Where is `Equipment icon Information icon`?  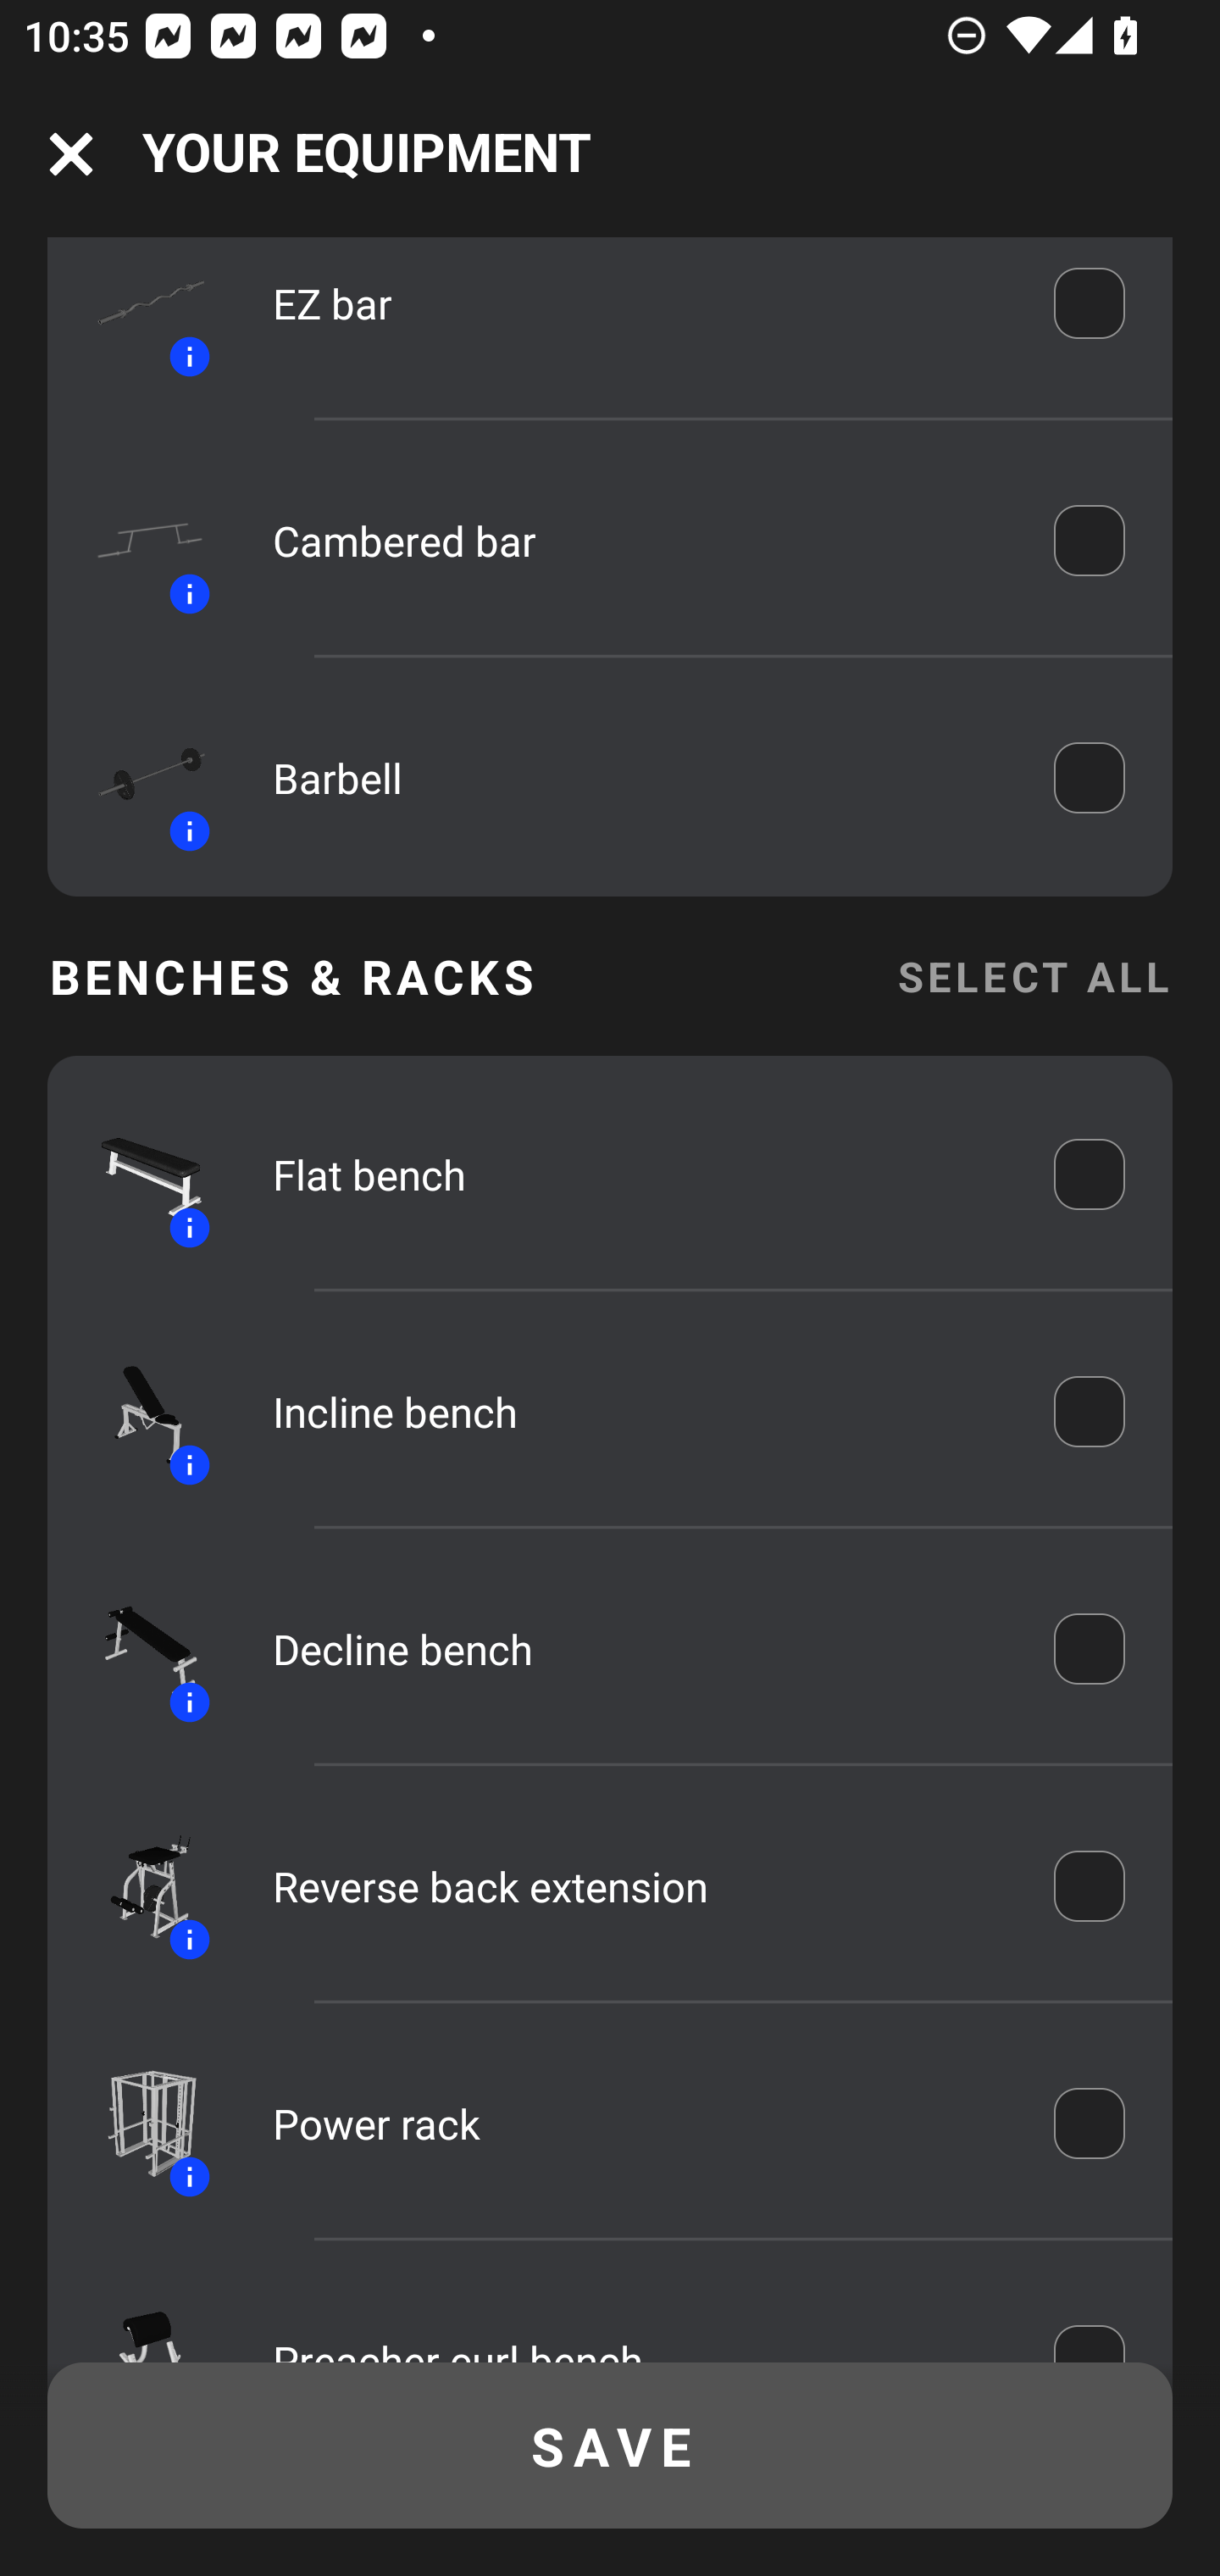
Equipment icon Information icon is located at coordinates (136, 1412).